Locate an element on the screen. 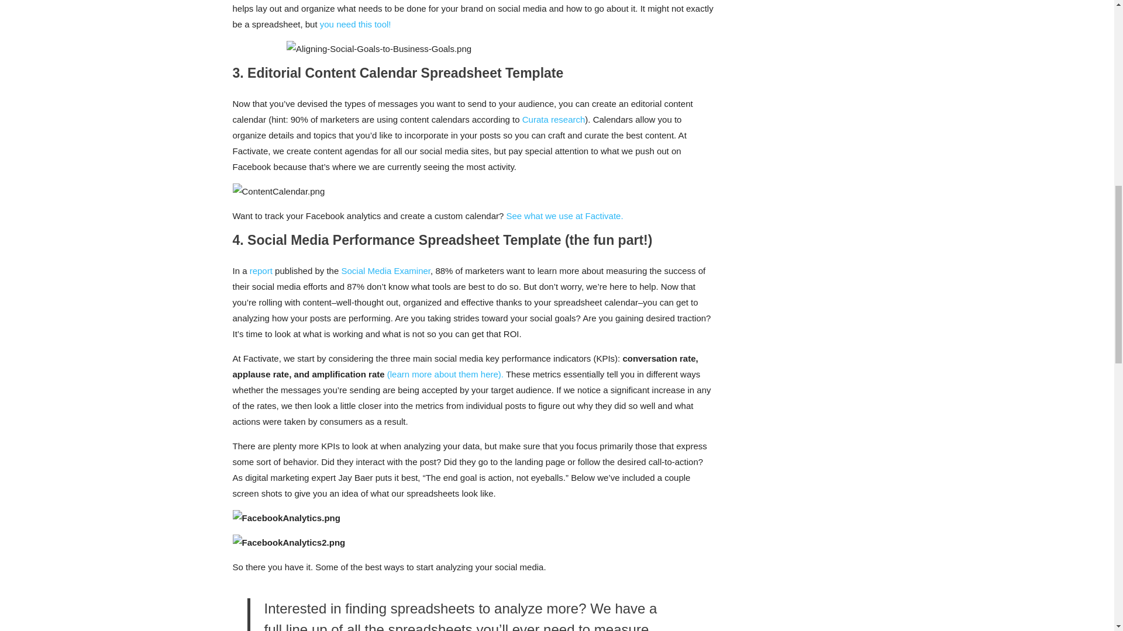 This screenshot has width=1123, height=631. you need this tool! is located at coordinates (356, 24).